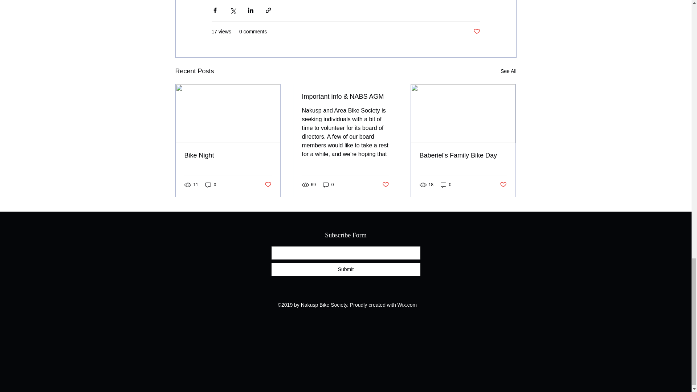  Describe the element at coordinates (346, 269) in the screenshot. I see `Submit` at that location.